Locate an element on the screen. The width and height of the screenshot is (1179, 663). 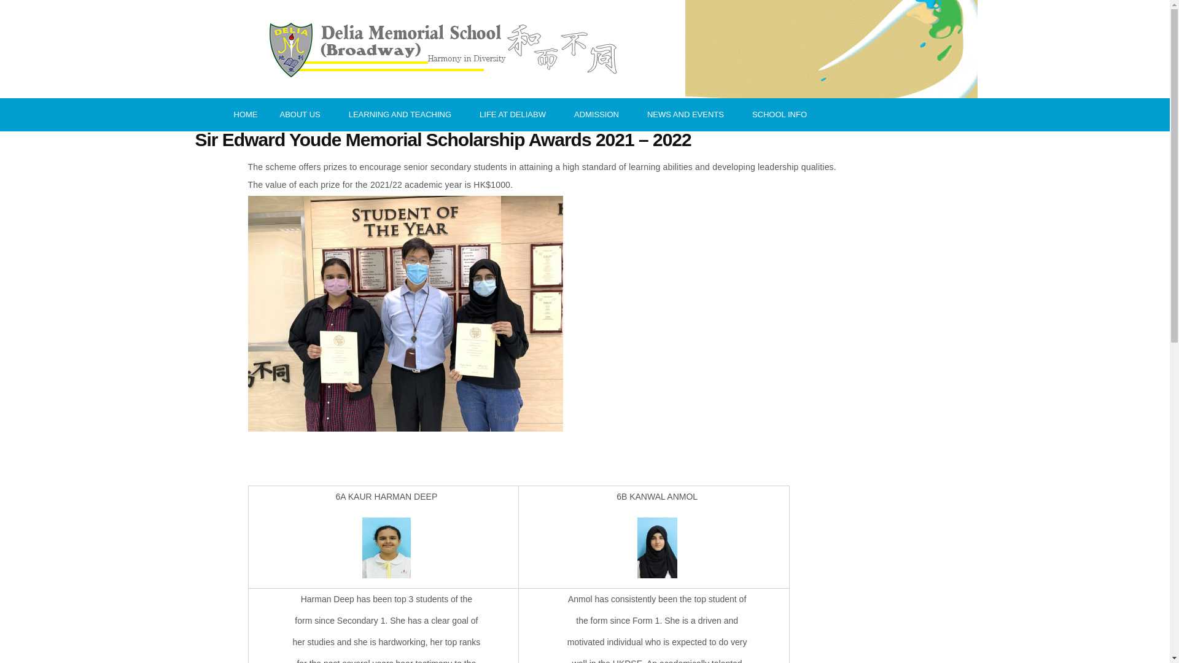
ABOUT US is located at coordinates (303, 114).